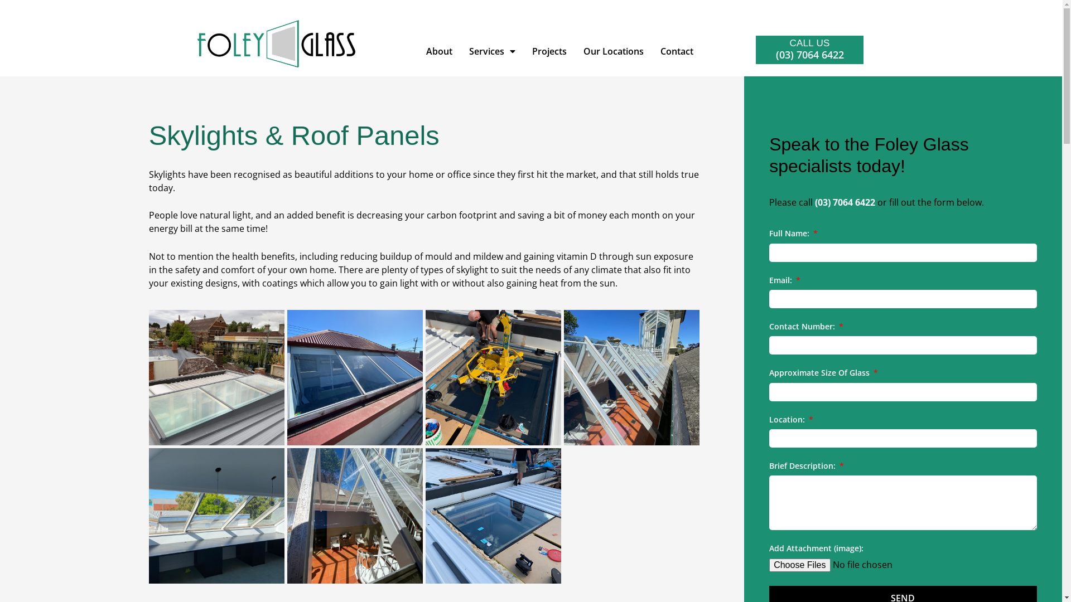  I want to click on Contact, so click(677, 51).